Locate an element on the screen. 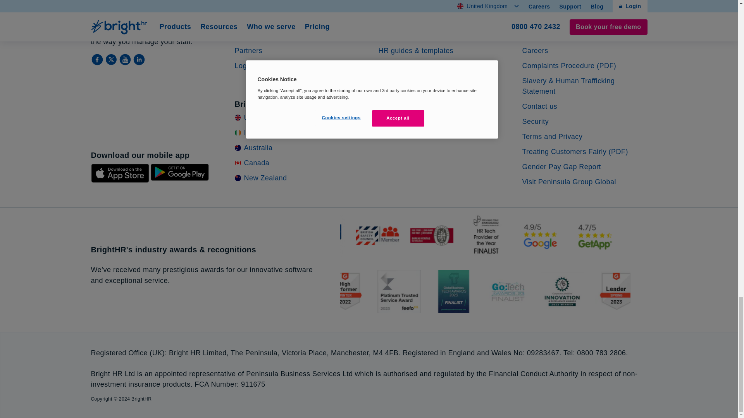 The width and height of the screenshot is (744, 418). Facebook is located at coordinates (98, 60).